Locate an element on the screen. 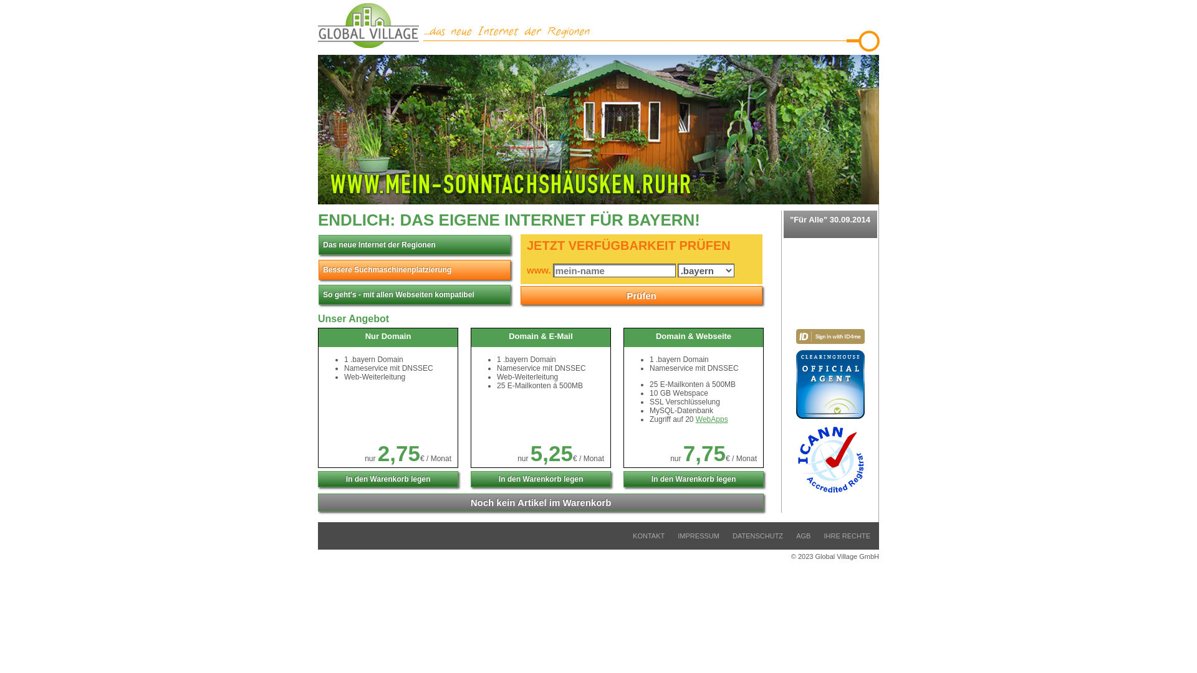 The height and width of the screenshot is (673, 1197). DATENSCHUTZ is located at coordinates (758, 536).